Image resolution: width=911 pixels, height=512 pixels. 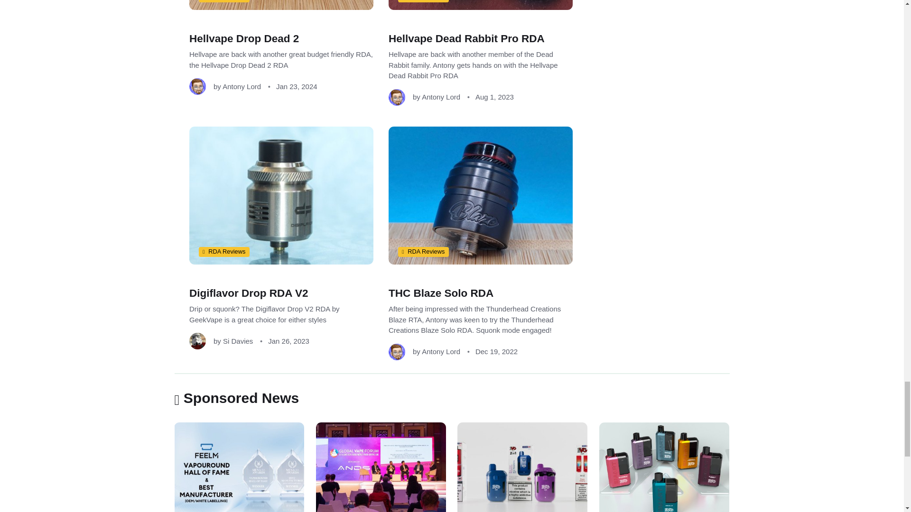 What do you see at coordinates (223, 1) in the screenshot?
I see `RDA Reviews` at bounding box center [223, 1].